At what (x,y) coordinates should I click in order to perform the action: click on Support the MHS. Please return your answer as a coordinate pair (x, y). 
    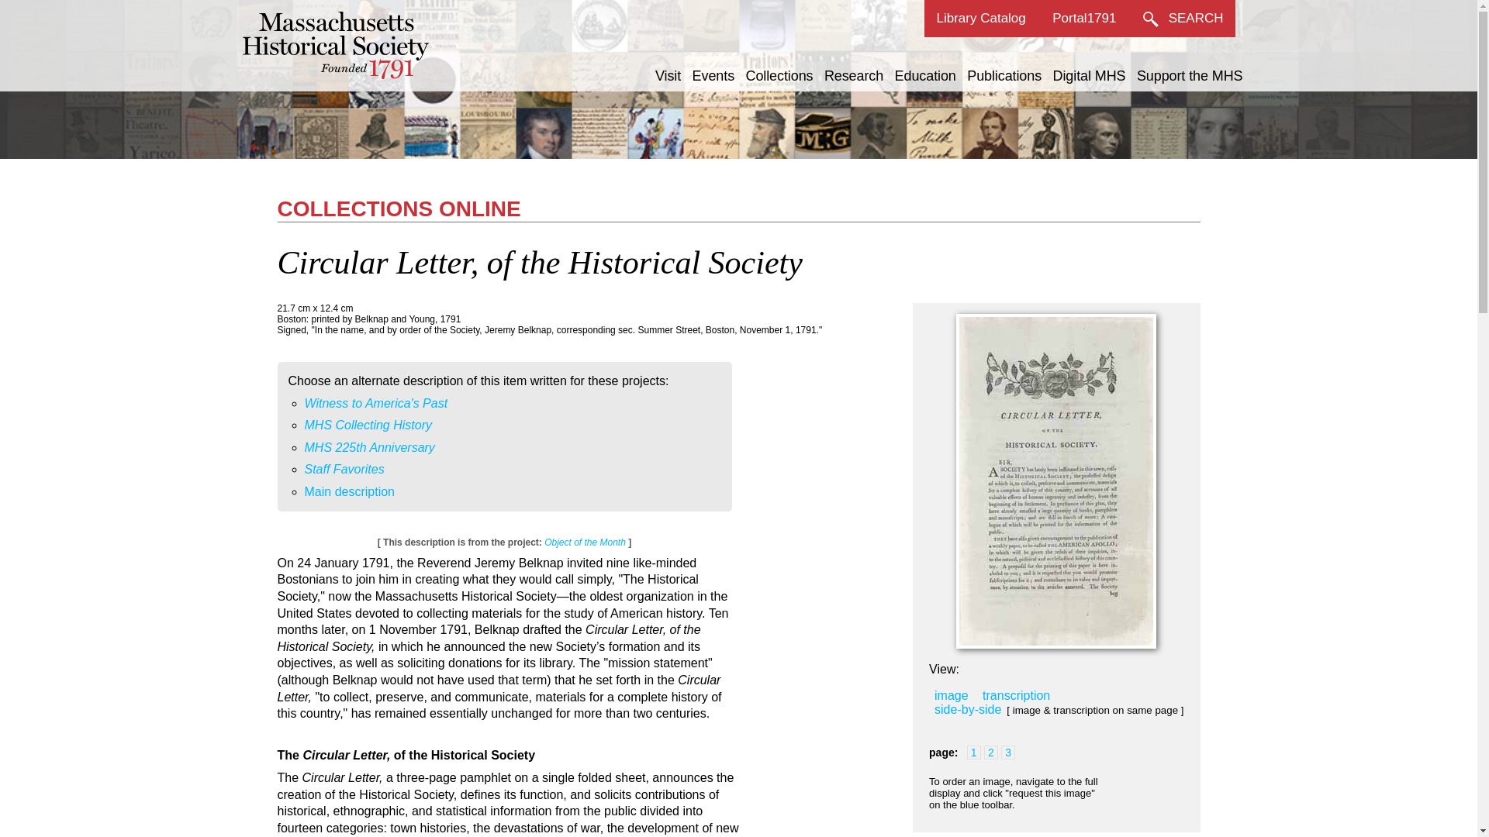
    Looking at the image, I should click on (1190, 76).